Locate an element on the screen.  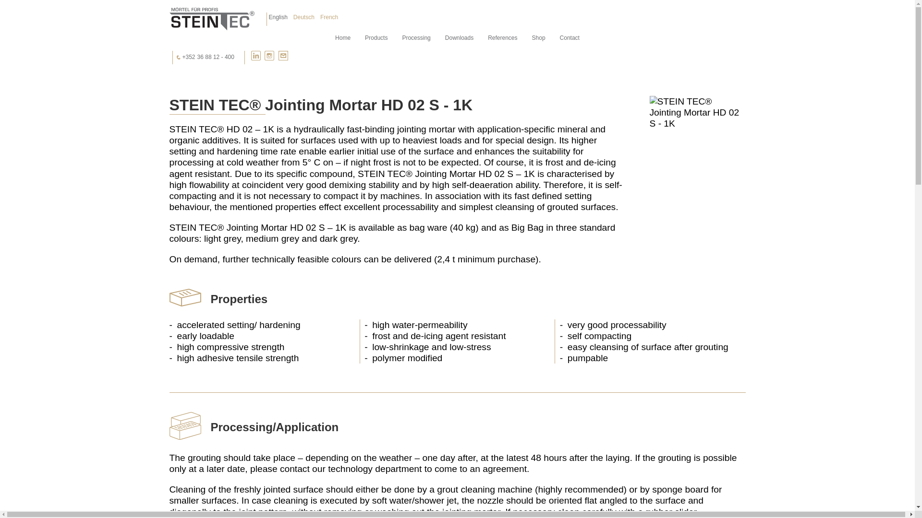
Products is located at coordinates (376, 38).